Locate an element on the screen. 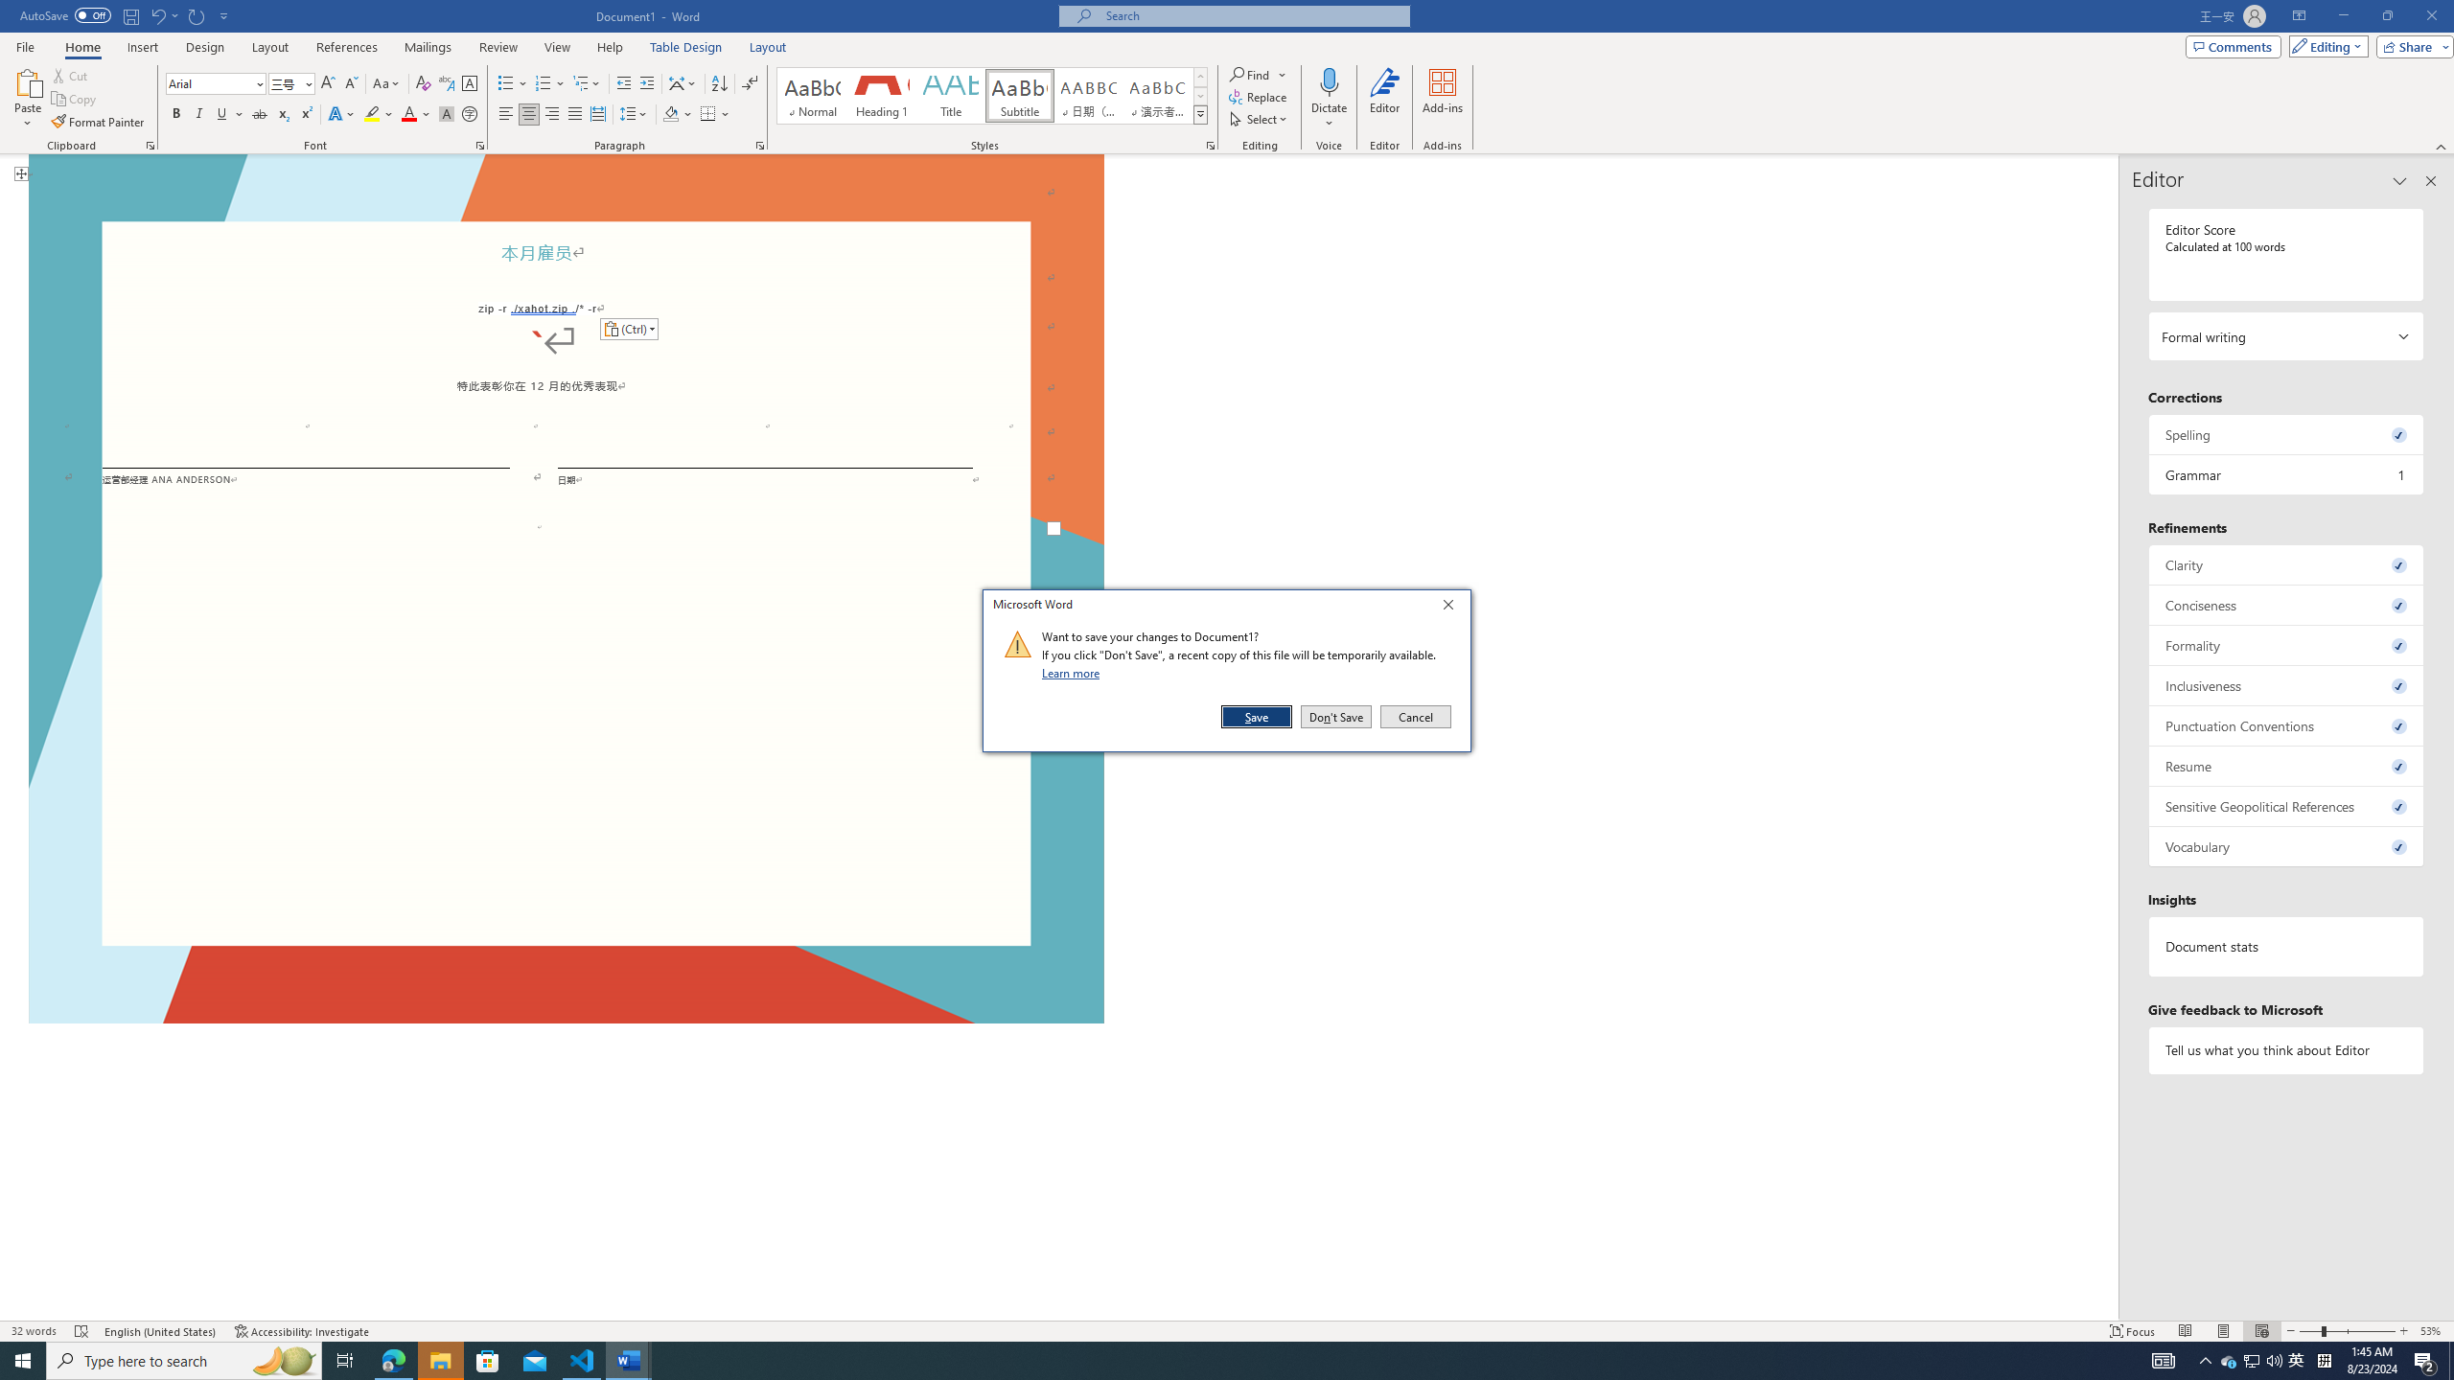 Image resolution: width=2454 pixels, height=1380 pixels. Undo Paste is located at coordinates (157, 15).